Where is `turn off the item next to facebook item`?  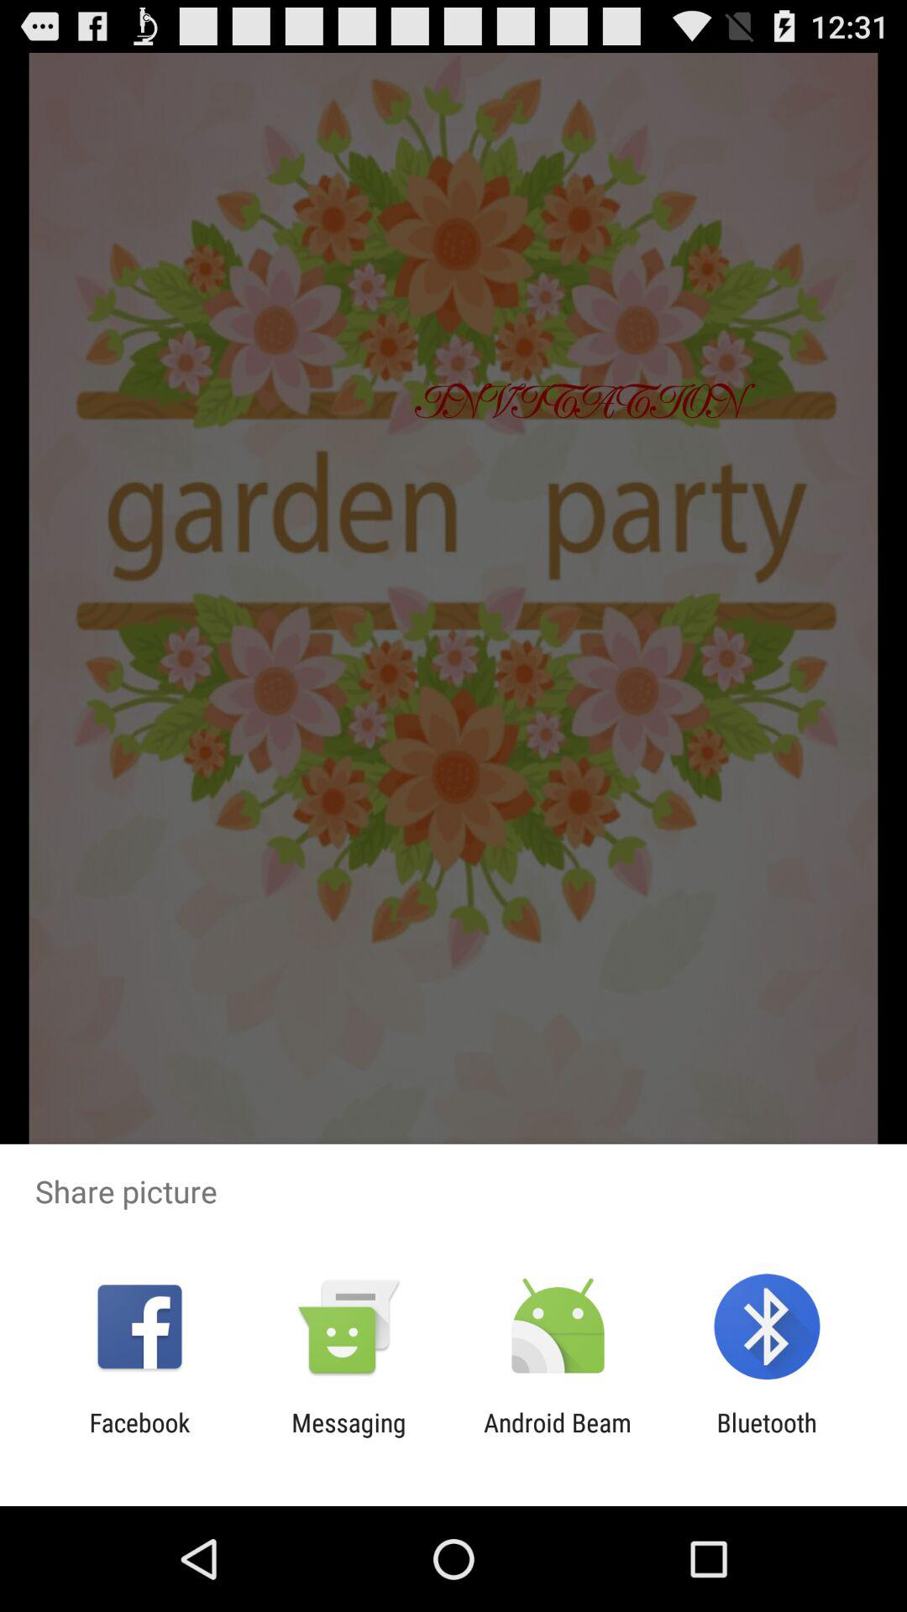 turn off the item next to facebook item is located at coordinates (349, 1437).